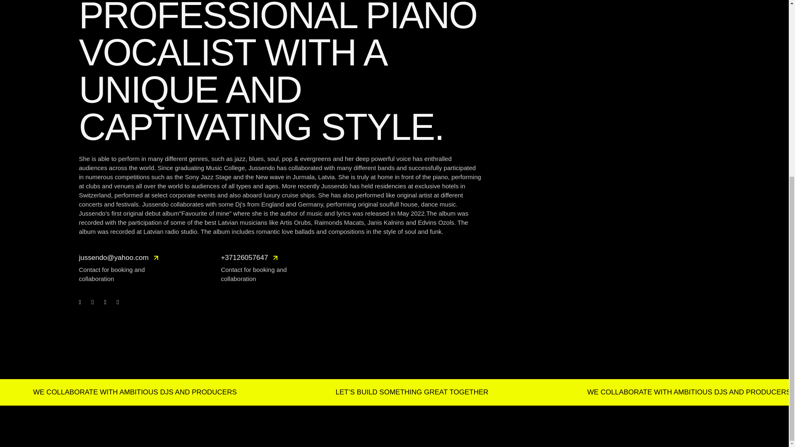 This screenshot has height=447, width=795. Describe the element at coordinates (121, 392) in the screenshot. I see `WE COLLABORATE WITH AMBITIOUS DJS AND PRODUCERS` at that location.